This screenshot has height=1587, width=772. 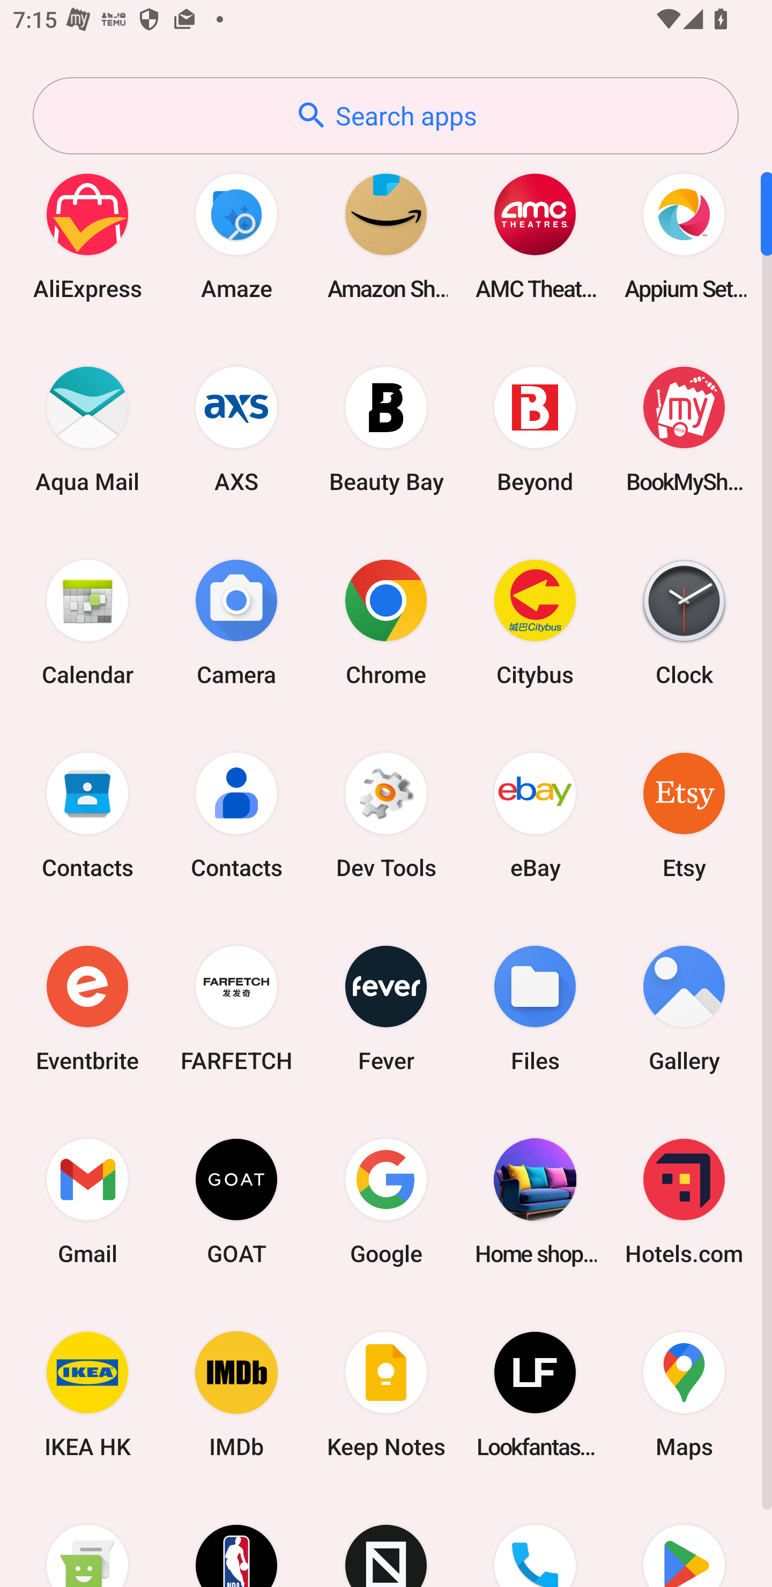 What do you see at coordinates (535, 622) in the screenshot?
I see `Citybus` at bounding box center [535, 622].